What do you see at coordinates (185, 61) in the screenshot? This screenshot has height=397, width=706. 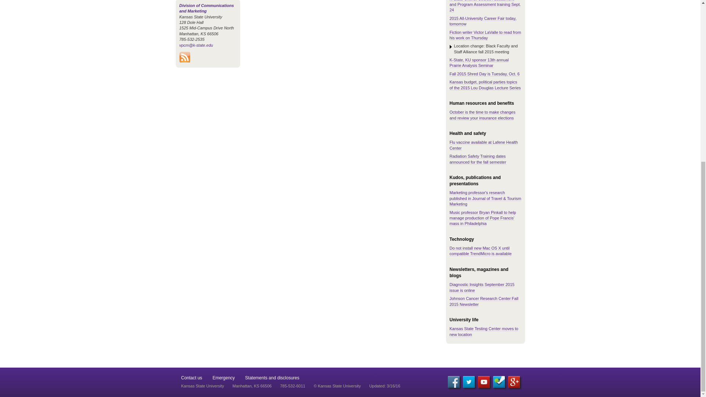 I see `Subscribe to K-State Today RSS feeds` at bounding box center [185, 61].